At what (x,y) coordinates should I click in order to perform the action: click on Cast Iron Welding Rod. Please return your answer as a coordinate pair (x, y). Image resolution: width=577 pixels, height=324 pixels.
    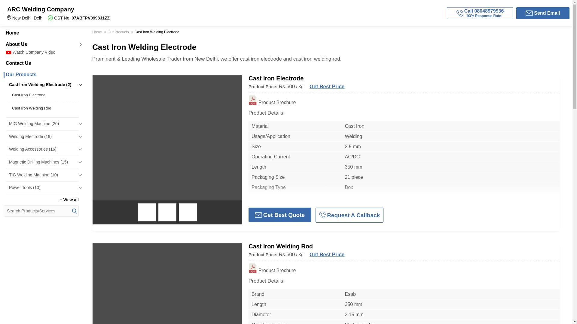
    Looking at the image, I should click on (44, 108).